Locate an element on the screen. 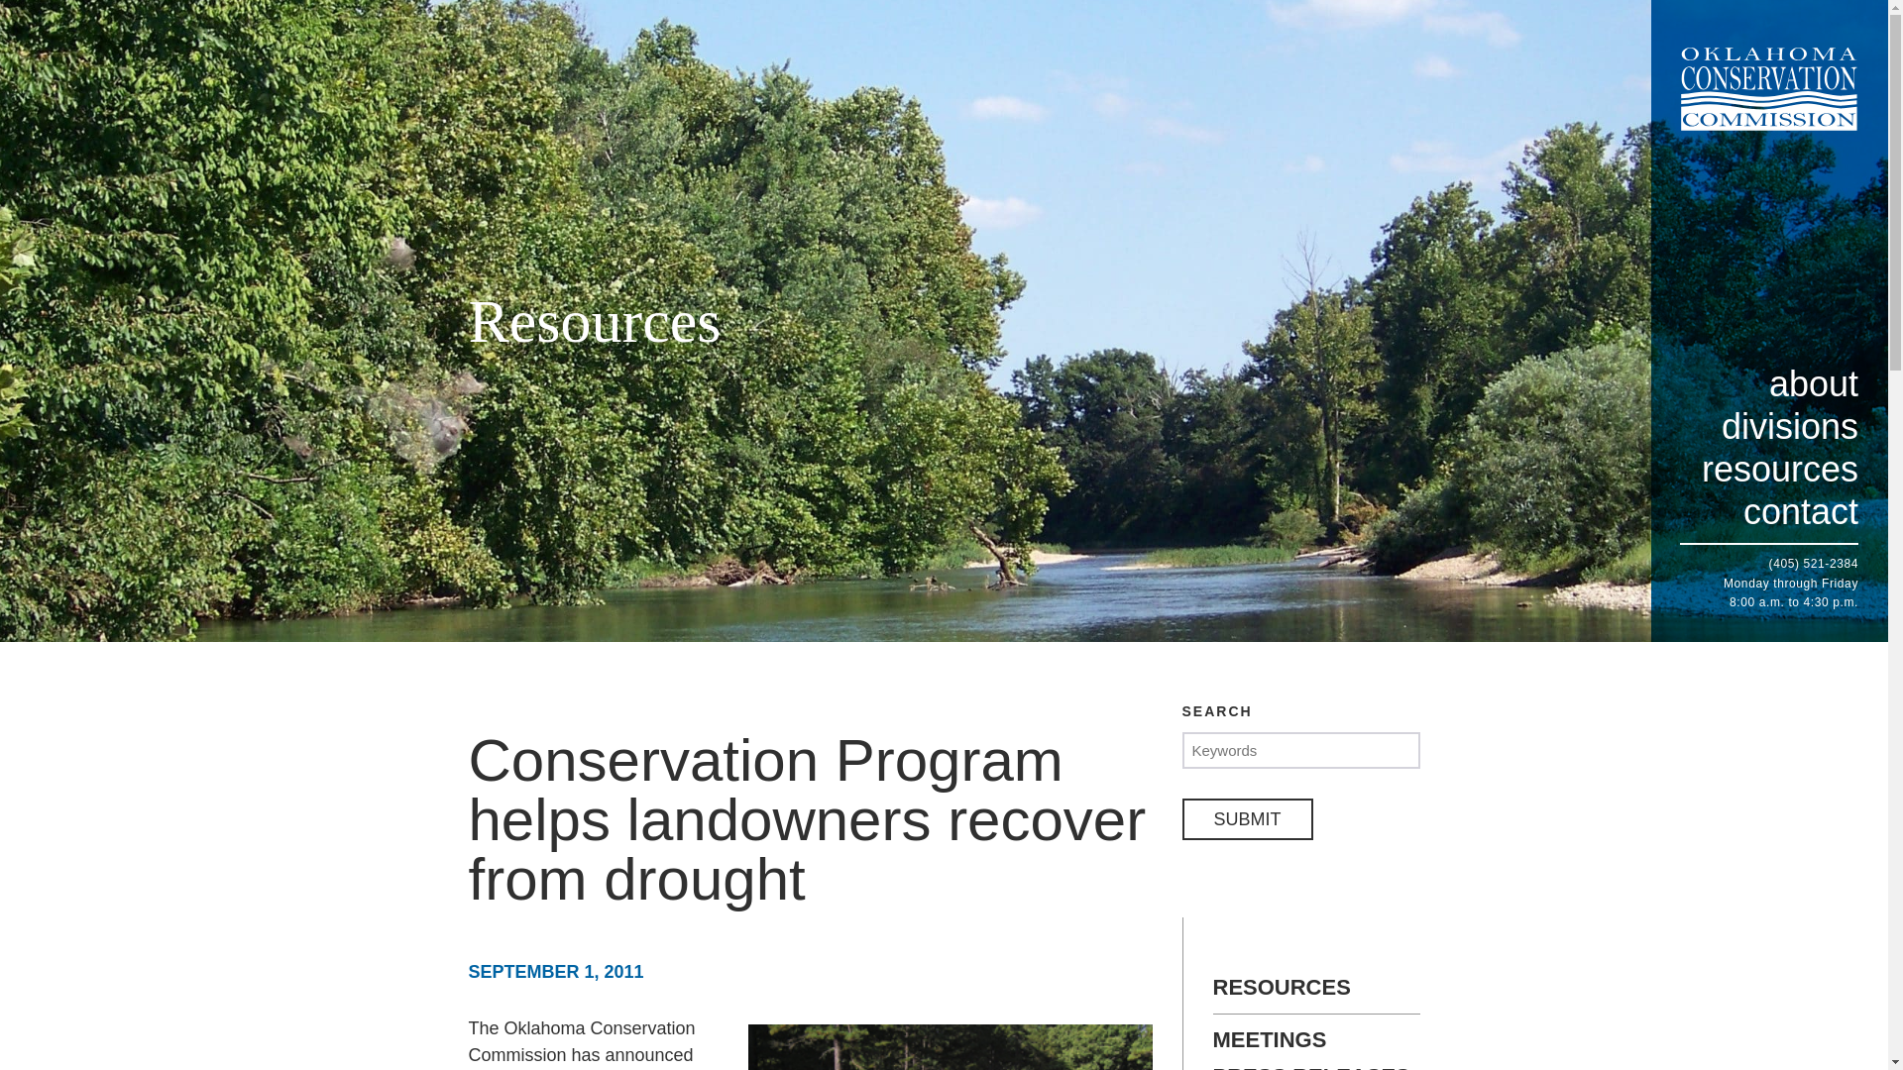  PRESS RELEASES is located at coordinates (1316, 1068).